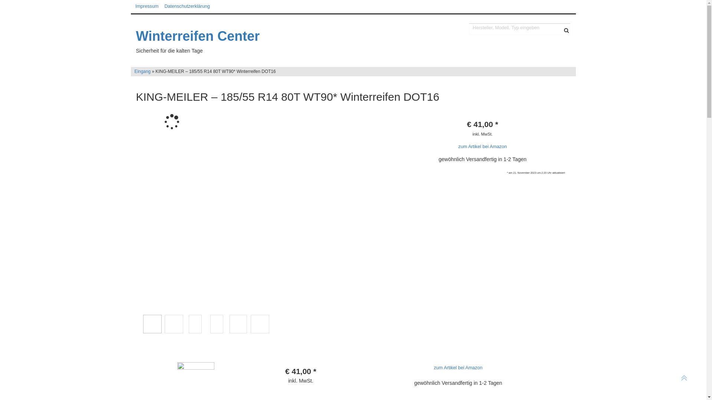  Describe the element at coordinates (226, 36) in the screenshot. I see `Winterreifen Center` at that location.